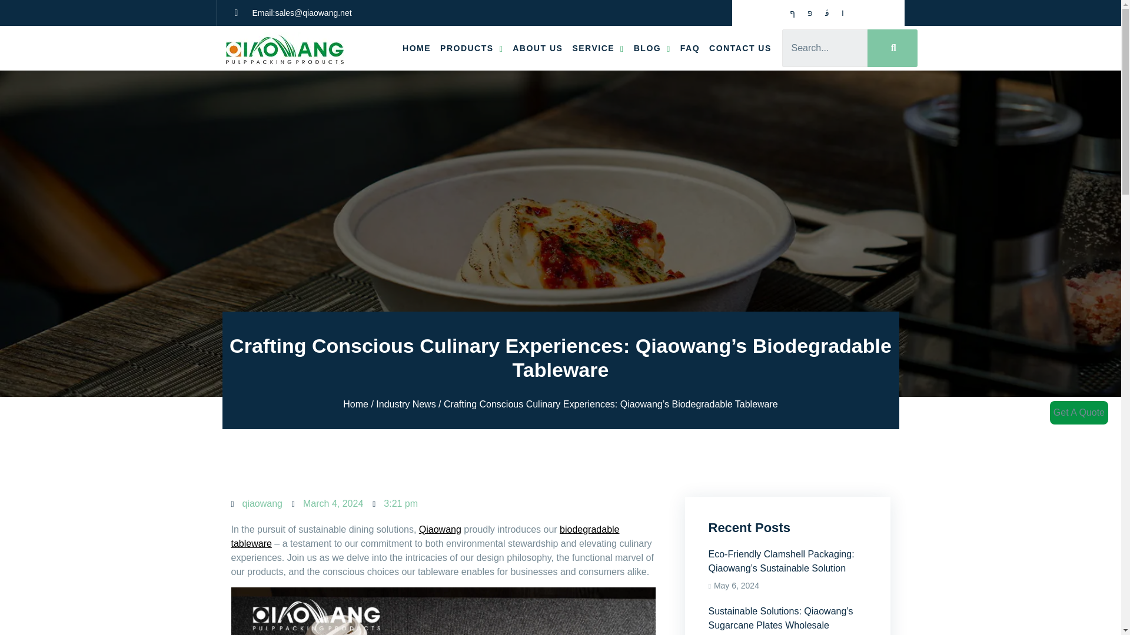 This screenshot has height=635, width=1130. What do you see at coordinates (892, 48) in the screenshot?
I see `Search` at bounding box center [892, 48].